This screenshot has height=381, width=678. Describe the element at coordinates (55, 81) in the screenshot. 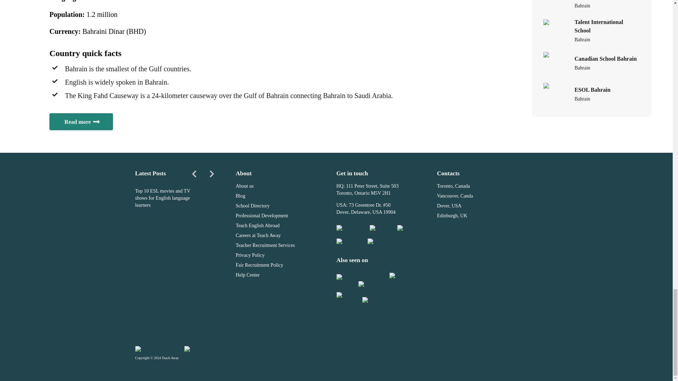

I see `Checkmark Small Icon` at that location.